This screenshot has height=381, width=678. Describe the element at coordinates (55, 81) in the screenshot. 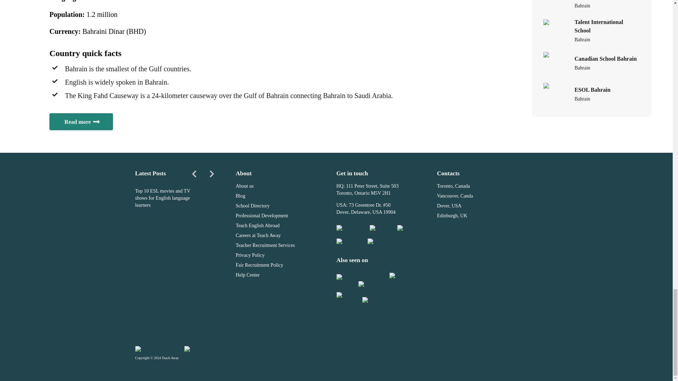

I see `Checkmark Small Icon` at that location.